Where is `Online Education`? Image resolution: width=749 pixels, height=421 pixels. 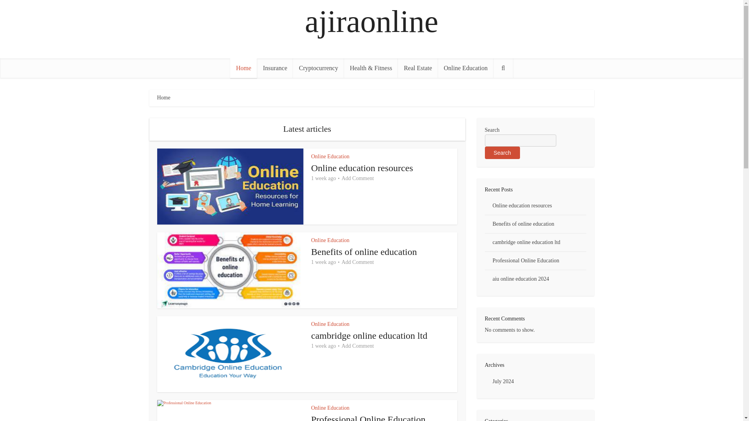 Online Education is located at coordinates (330, 324).